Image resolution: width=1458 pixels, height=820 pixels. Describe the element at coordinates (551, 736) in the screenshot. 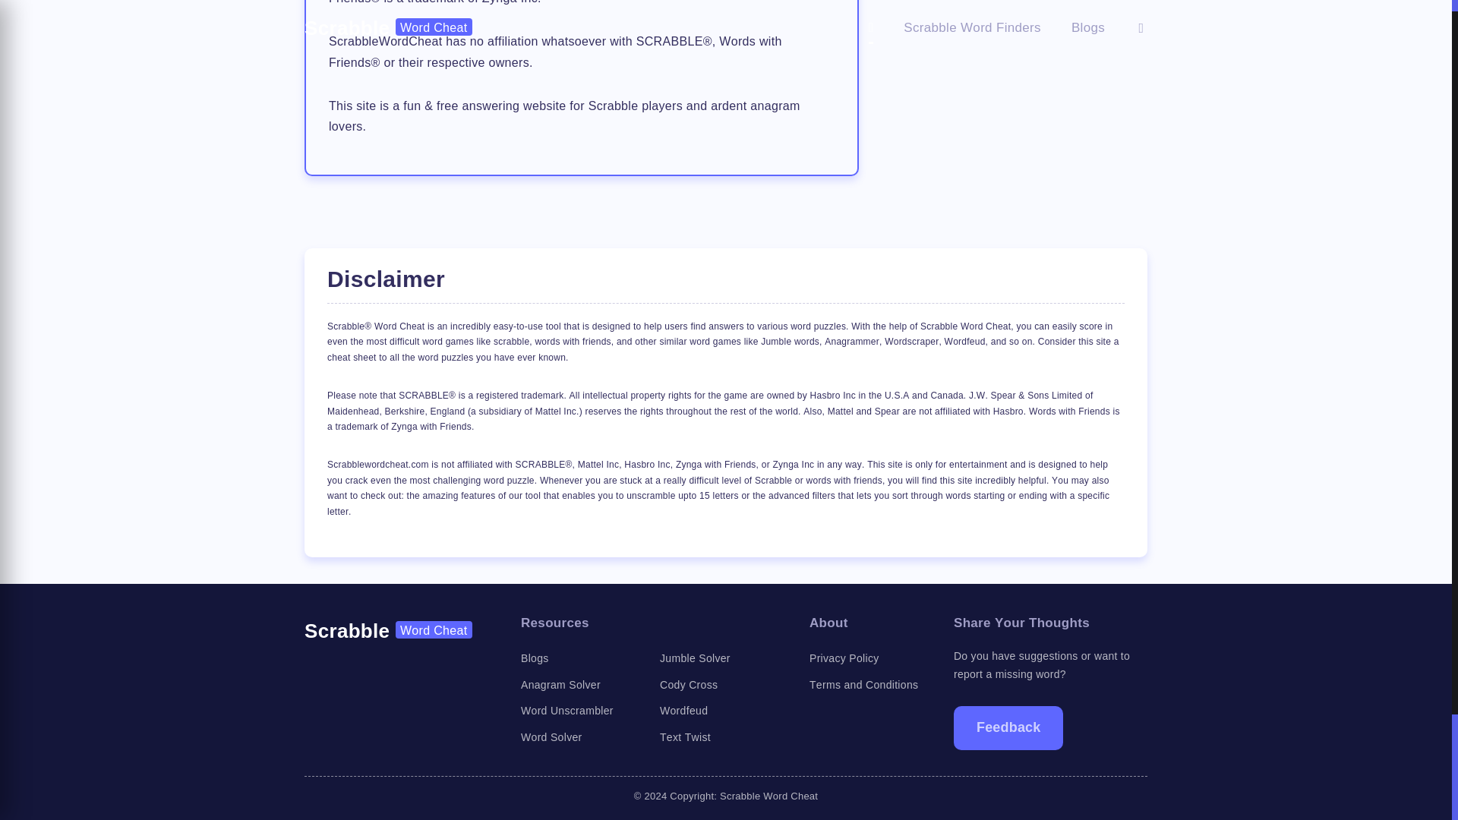

I see `Word Solver` at that location.